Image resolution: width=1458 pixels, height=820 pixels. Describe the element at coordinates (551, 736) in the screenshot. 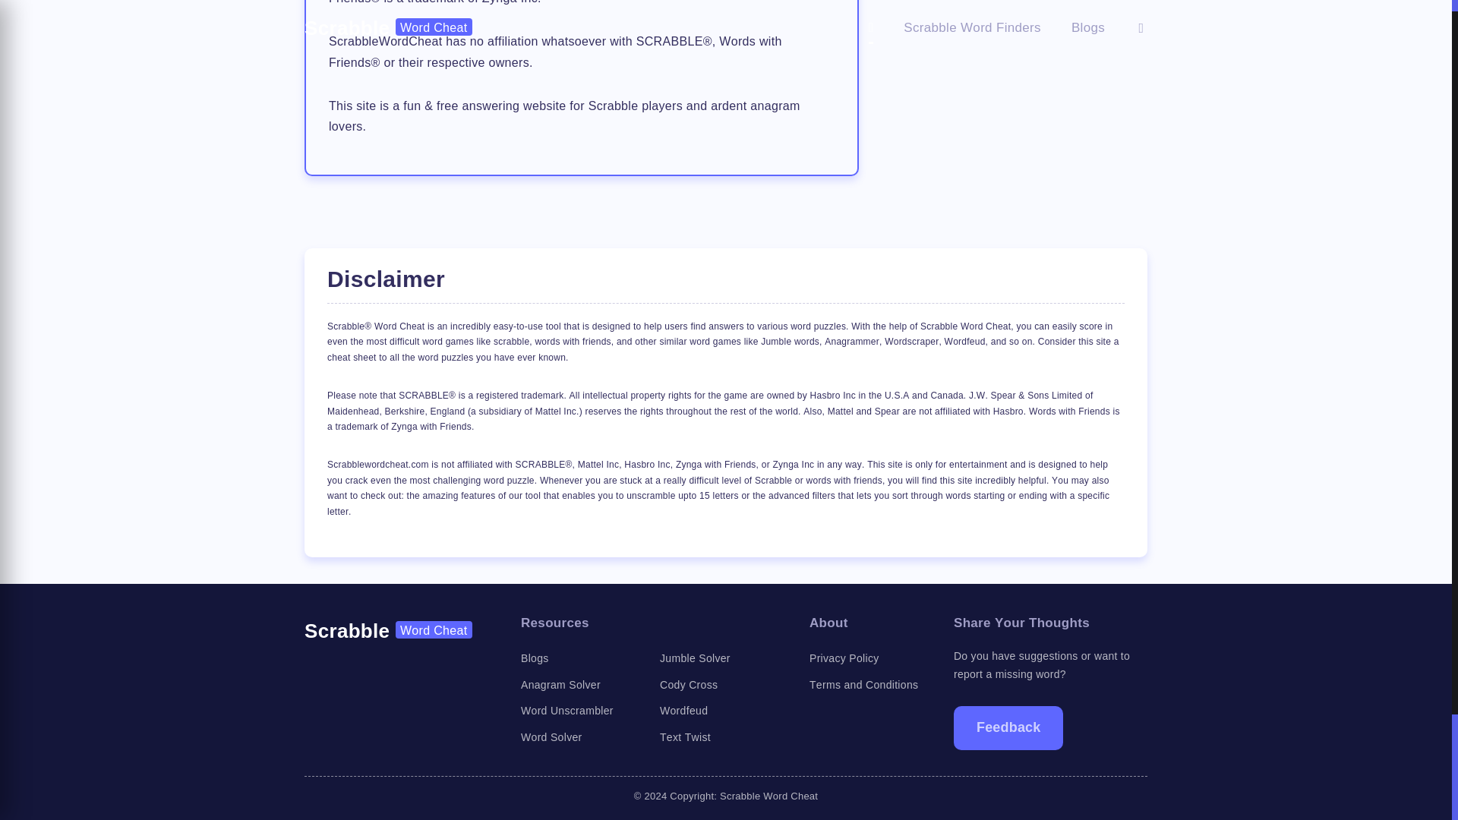

I see `Word Solver` at that location.